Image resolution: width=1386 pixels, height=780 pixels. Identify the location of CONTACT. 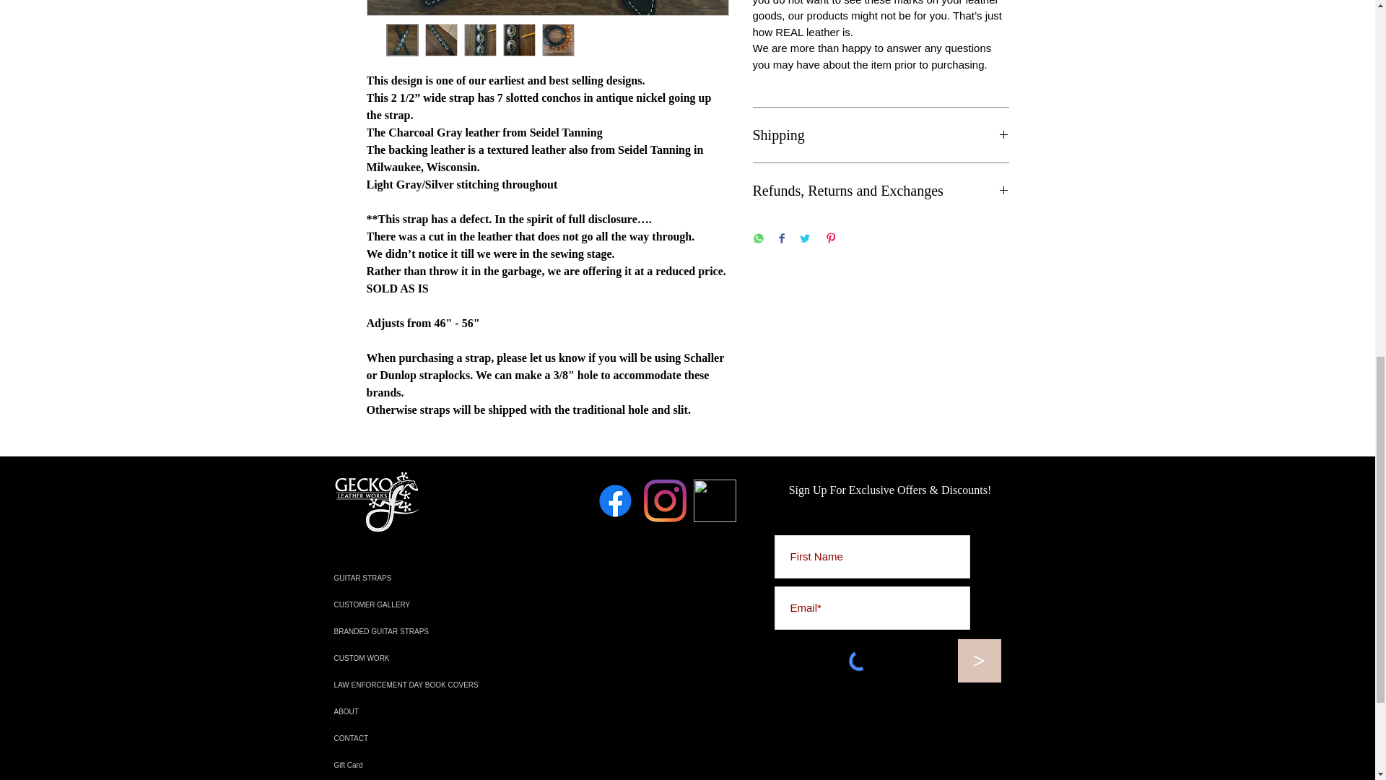
(433, 738).